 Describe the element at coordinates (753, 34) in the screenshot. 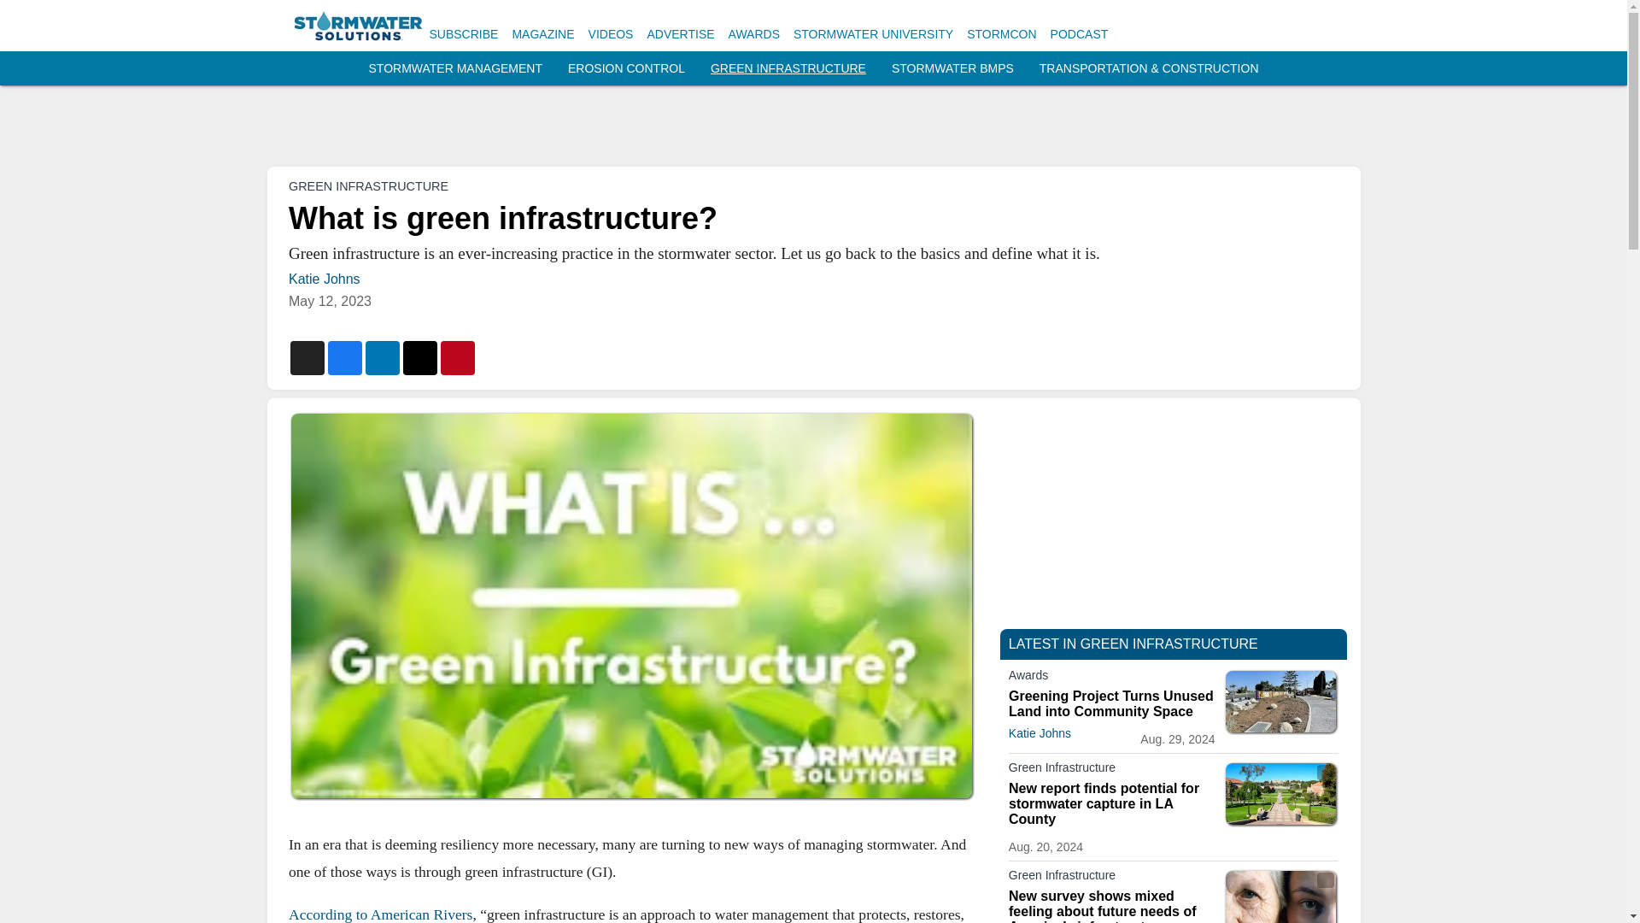

I see `AWARDS` at that location.